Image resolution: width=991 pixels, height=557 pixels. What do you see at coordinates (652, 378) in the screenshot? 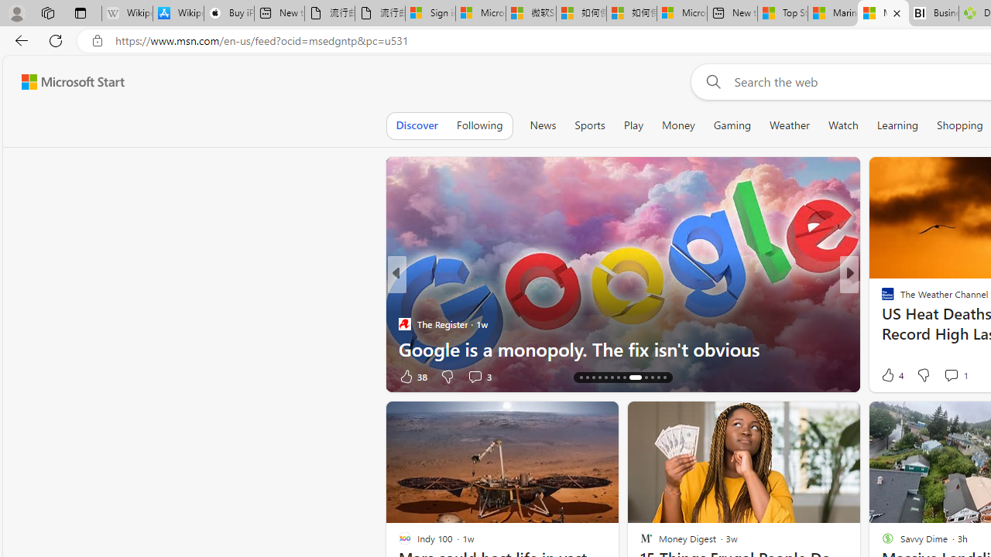
I see `AutomationID: tab-24` at bounding box center [652, 378].